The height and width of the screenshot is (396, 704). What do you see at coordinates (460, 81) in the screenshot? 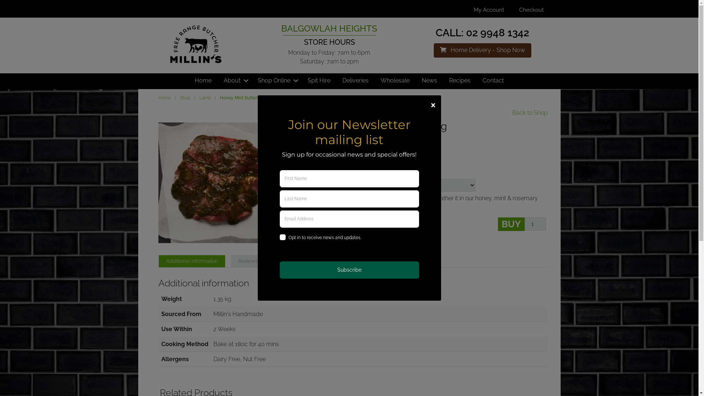
I see `Recipes` at bounding box center [460, 81].